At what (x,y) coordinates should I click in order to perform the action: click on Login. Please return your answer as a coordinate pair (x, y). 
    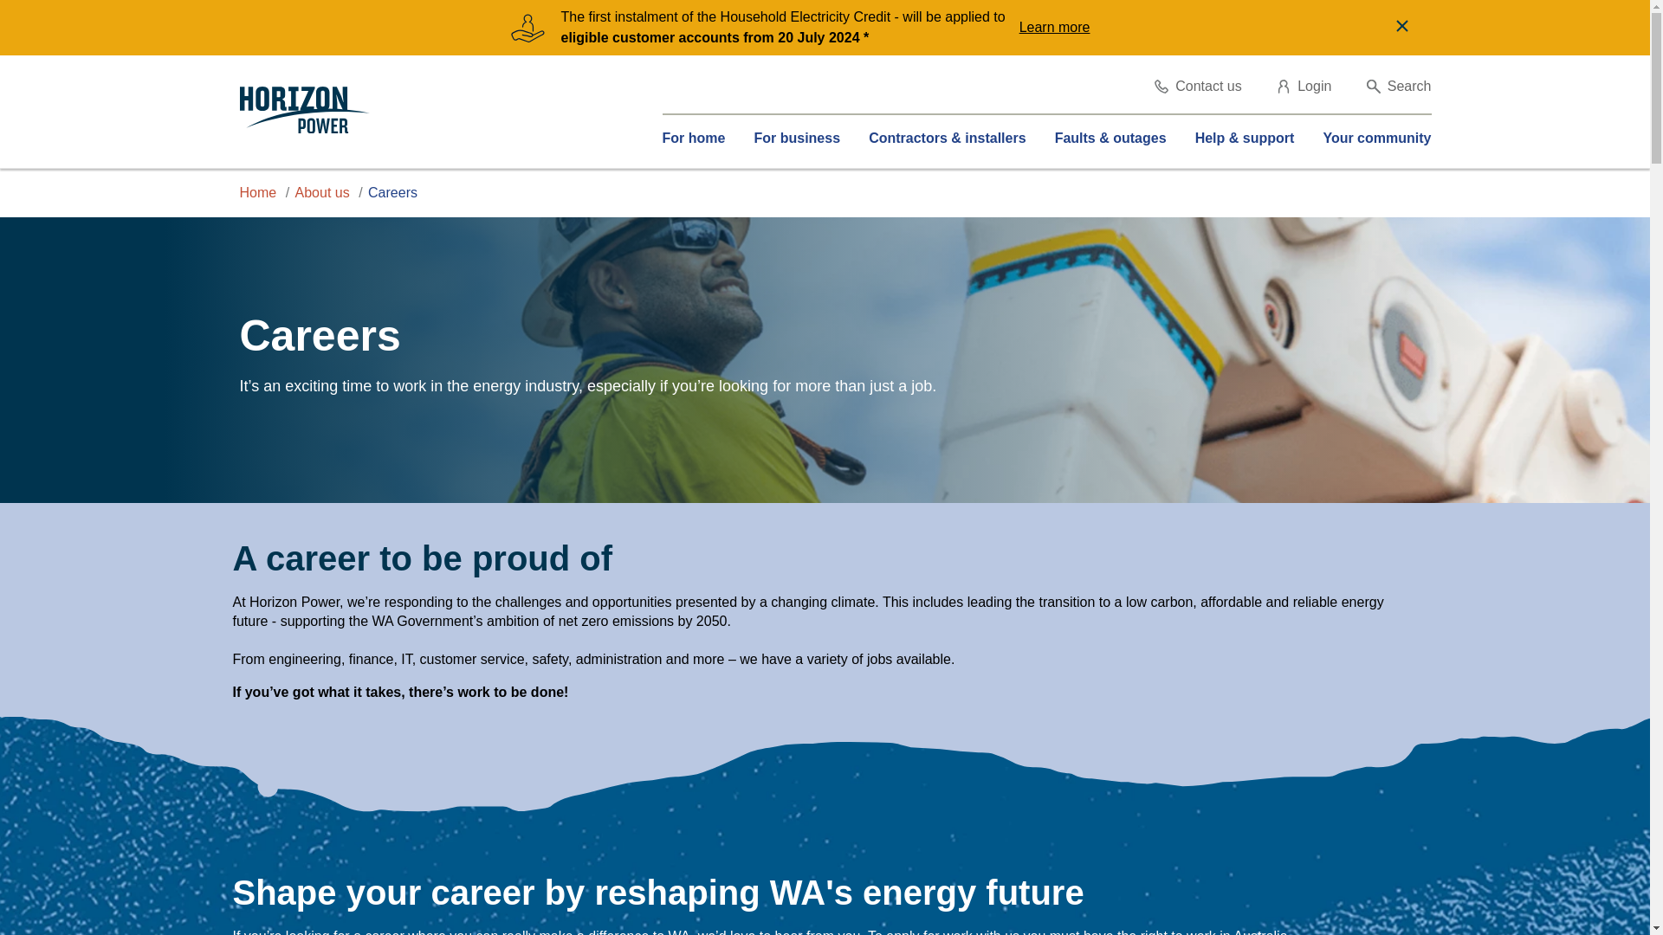
    Looking at the image, I should click on (1304, 87).